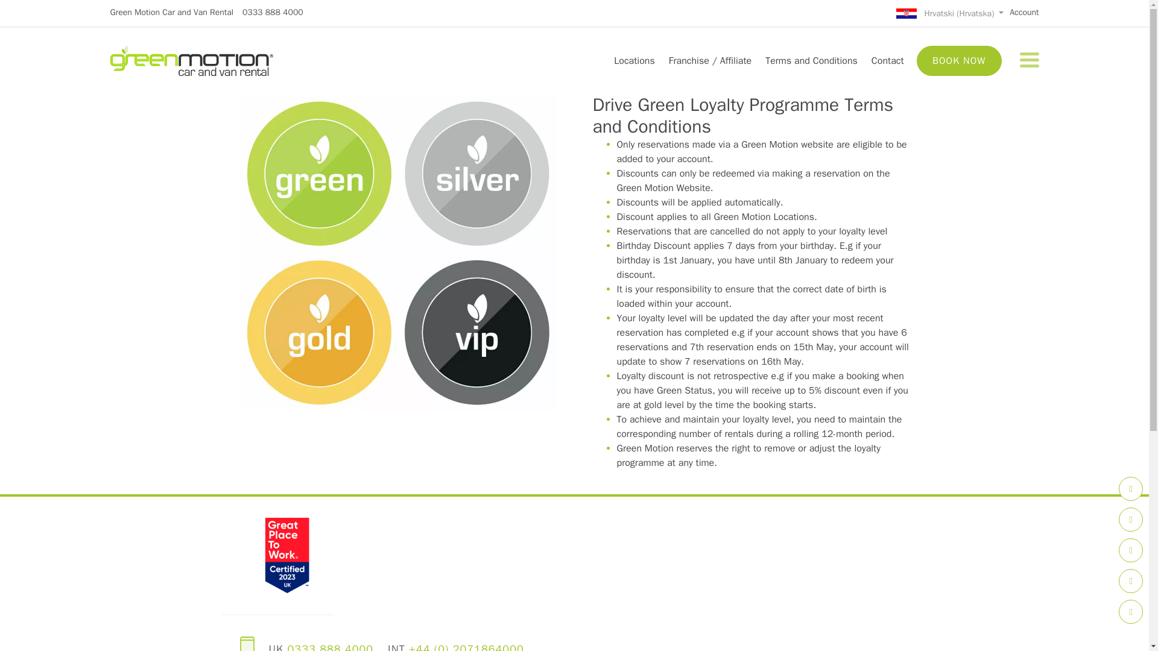 This screenshot has width=1158, height=651. I want to click on 0333 888 4000, so click(273, 12).